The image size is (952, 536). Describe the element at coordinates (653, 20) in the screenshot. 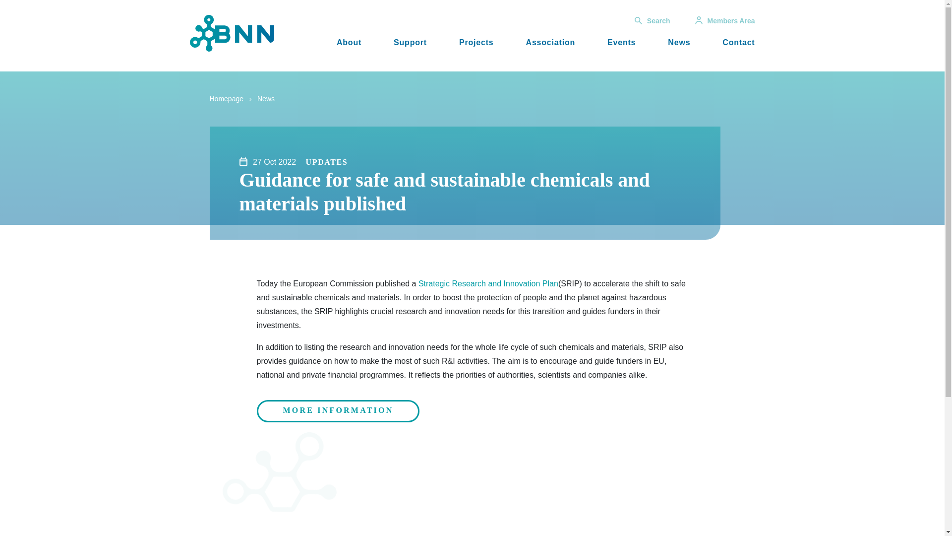

I see `Search` at that location.